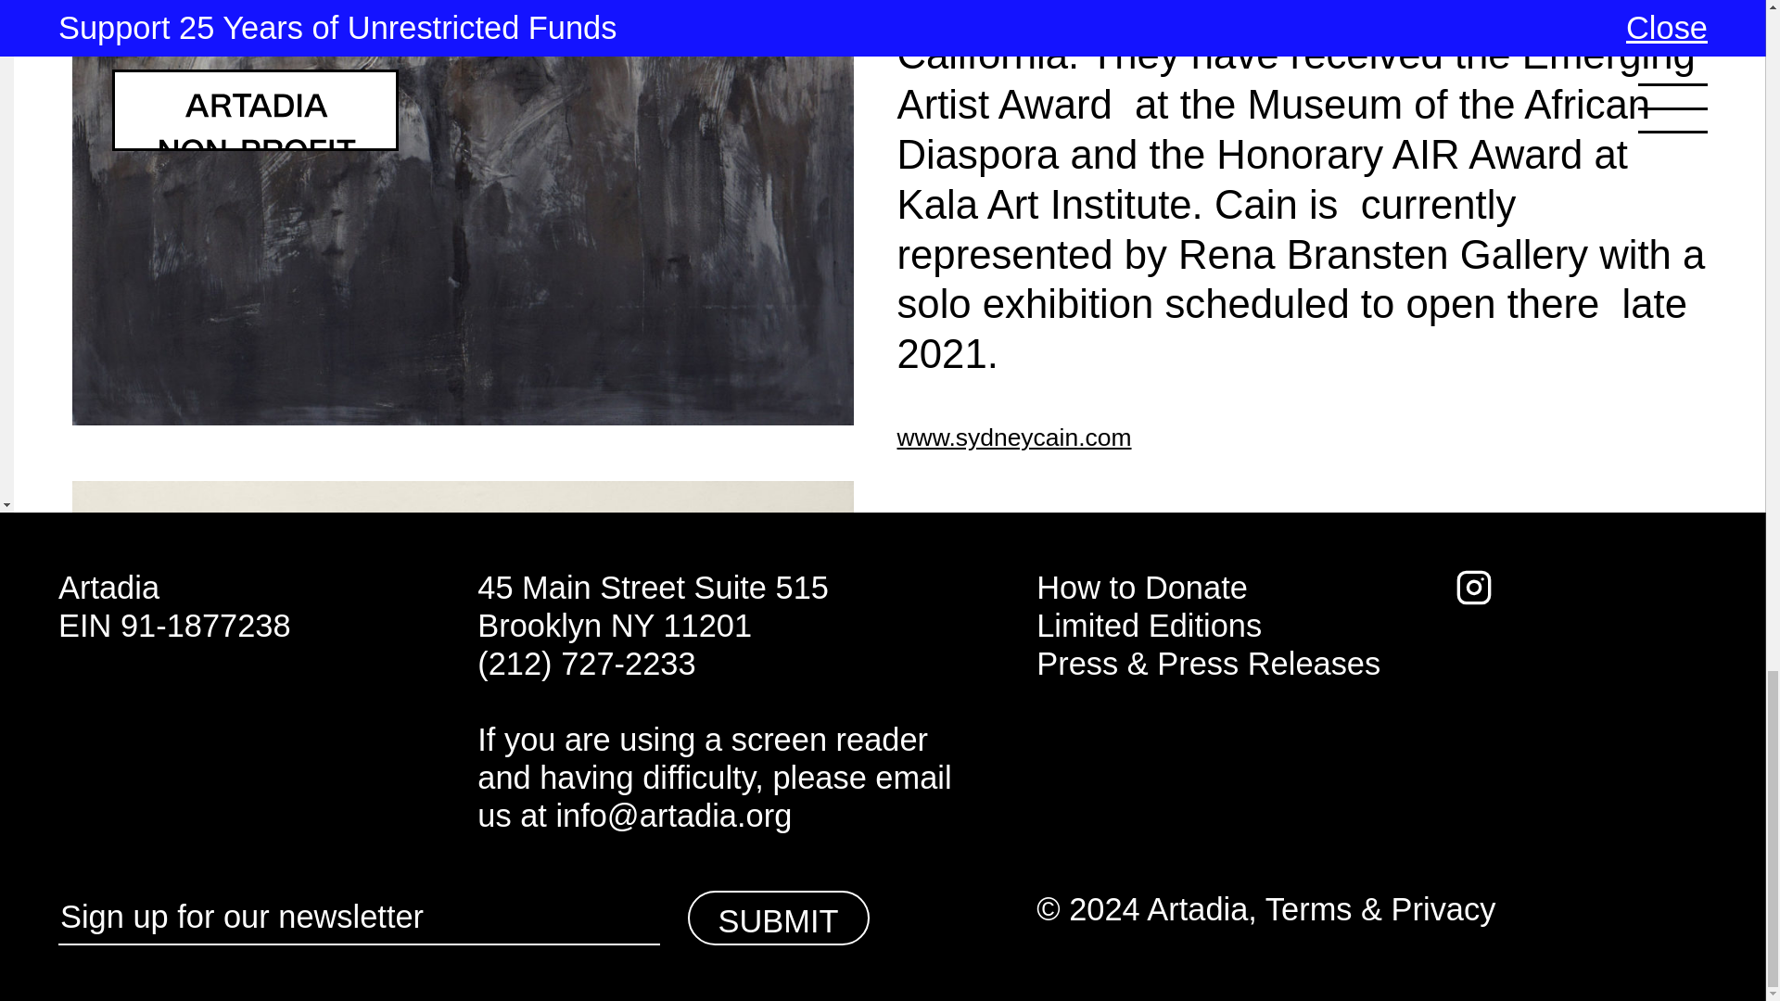  Describe the element at coordinates (1141, 588) in the screenshot. I see `How to Donate` at that location.